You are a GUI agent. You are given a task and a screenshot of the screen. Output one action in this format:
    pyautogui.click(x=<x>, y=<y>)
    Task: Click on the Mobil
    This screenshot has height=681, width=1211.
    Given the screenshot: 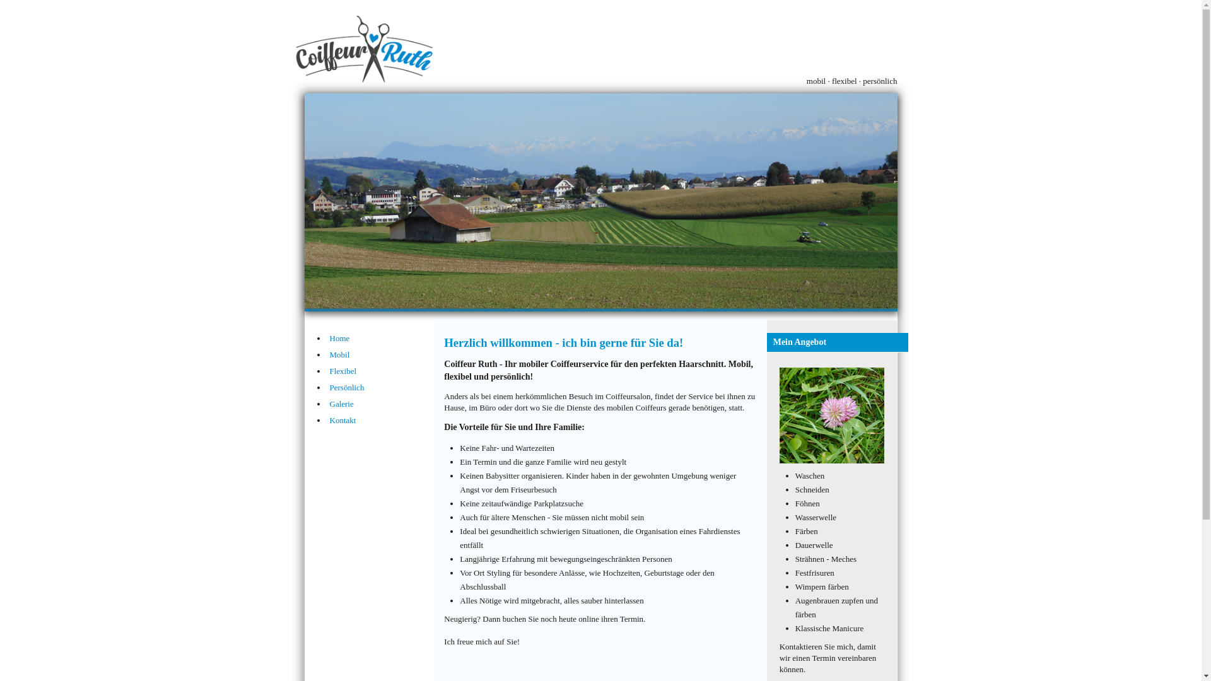 What is the action you would take?
    pyautogui.click(x=382, y=355)
    